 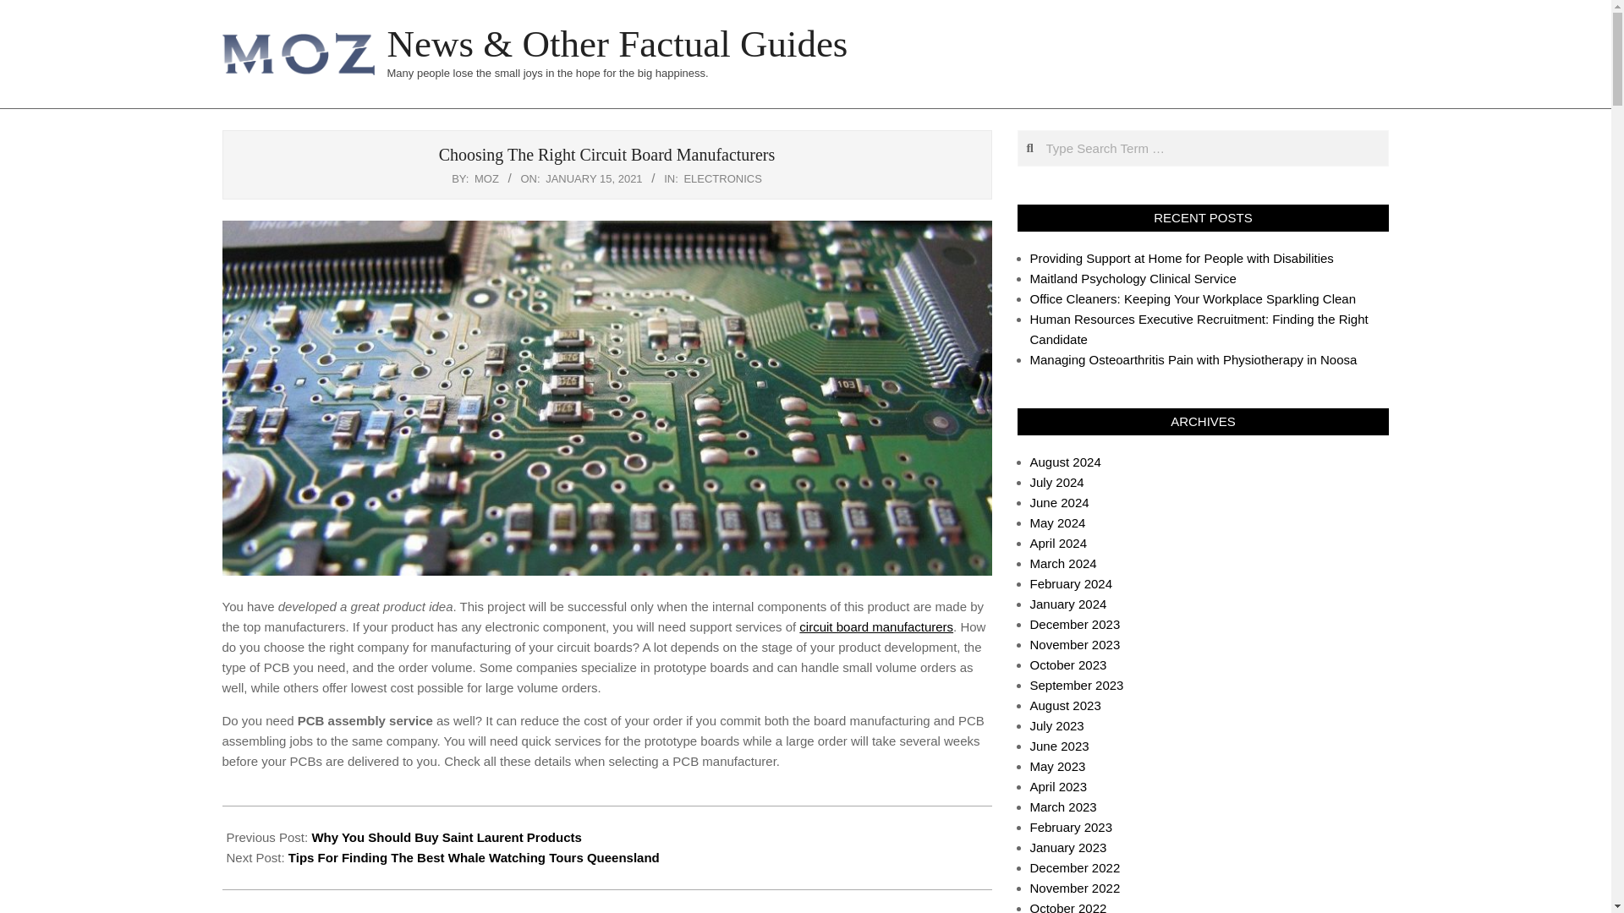 What do you see at coordinates (876, 626) in the screenshot?
I see `circuit board manufacturers` at bounding box center [876, 626].